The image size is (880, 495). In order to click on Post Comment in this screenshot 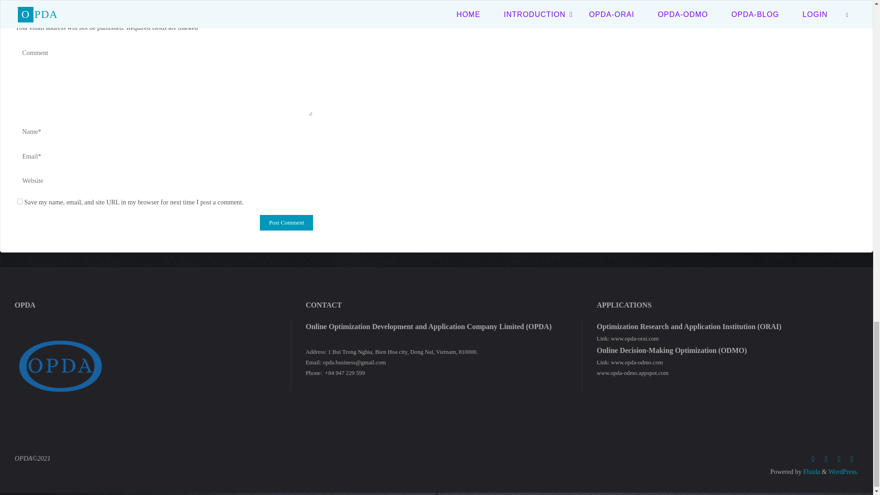, I will do `click(286, 223)`.